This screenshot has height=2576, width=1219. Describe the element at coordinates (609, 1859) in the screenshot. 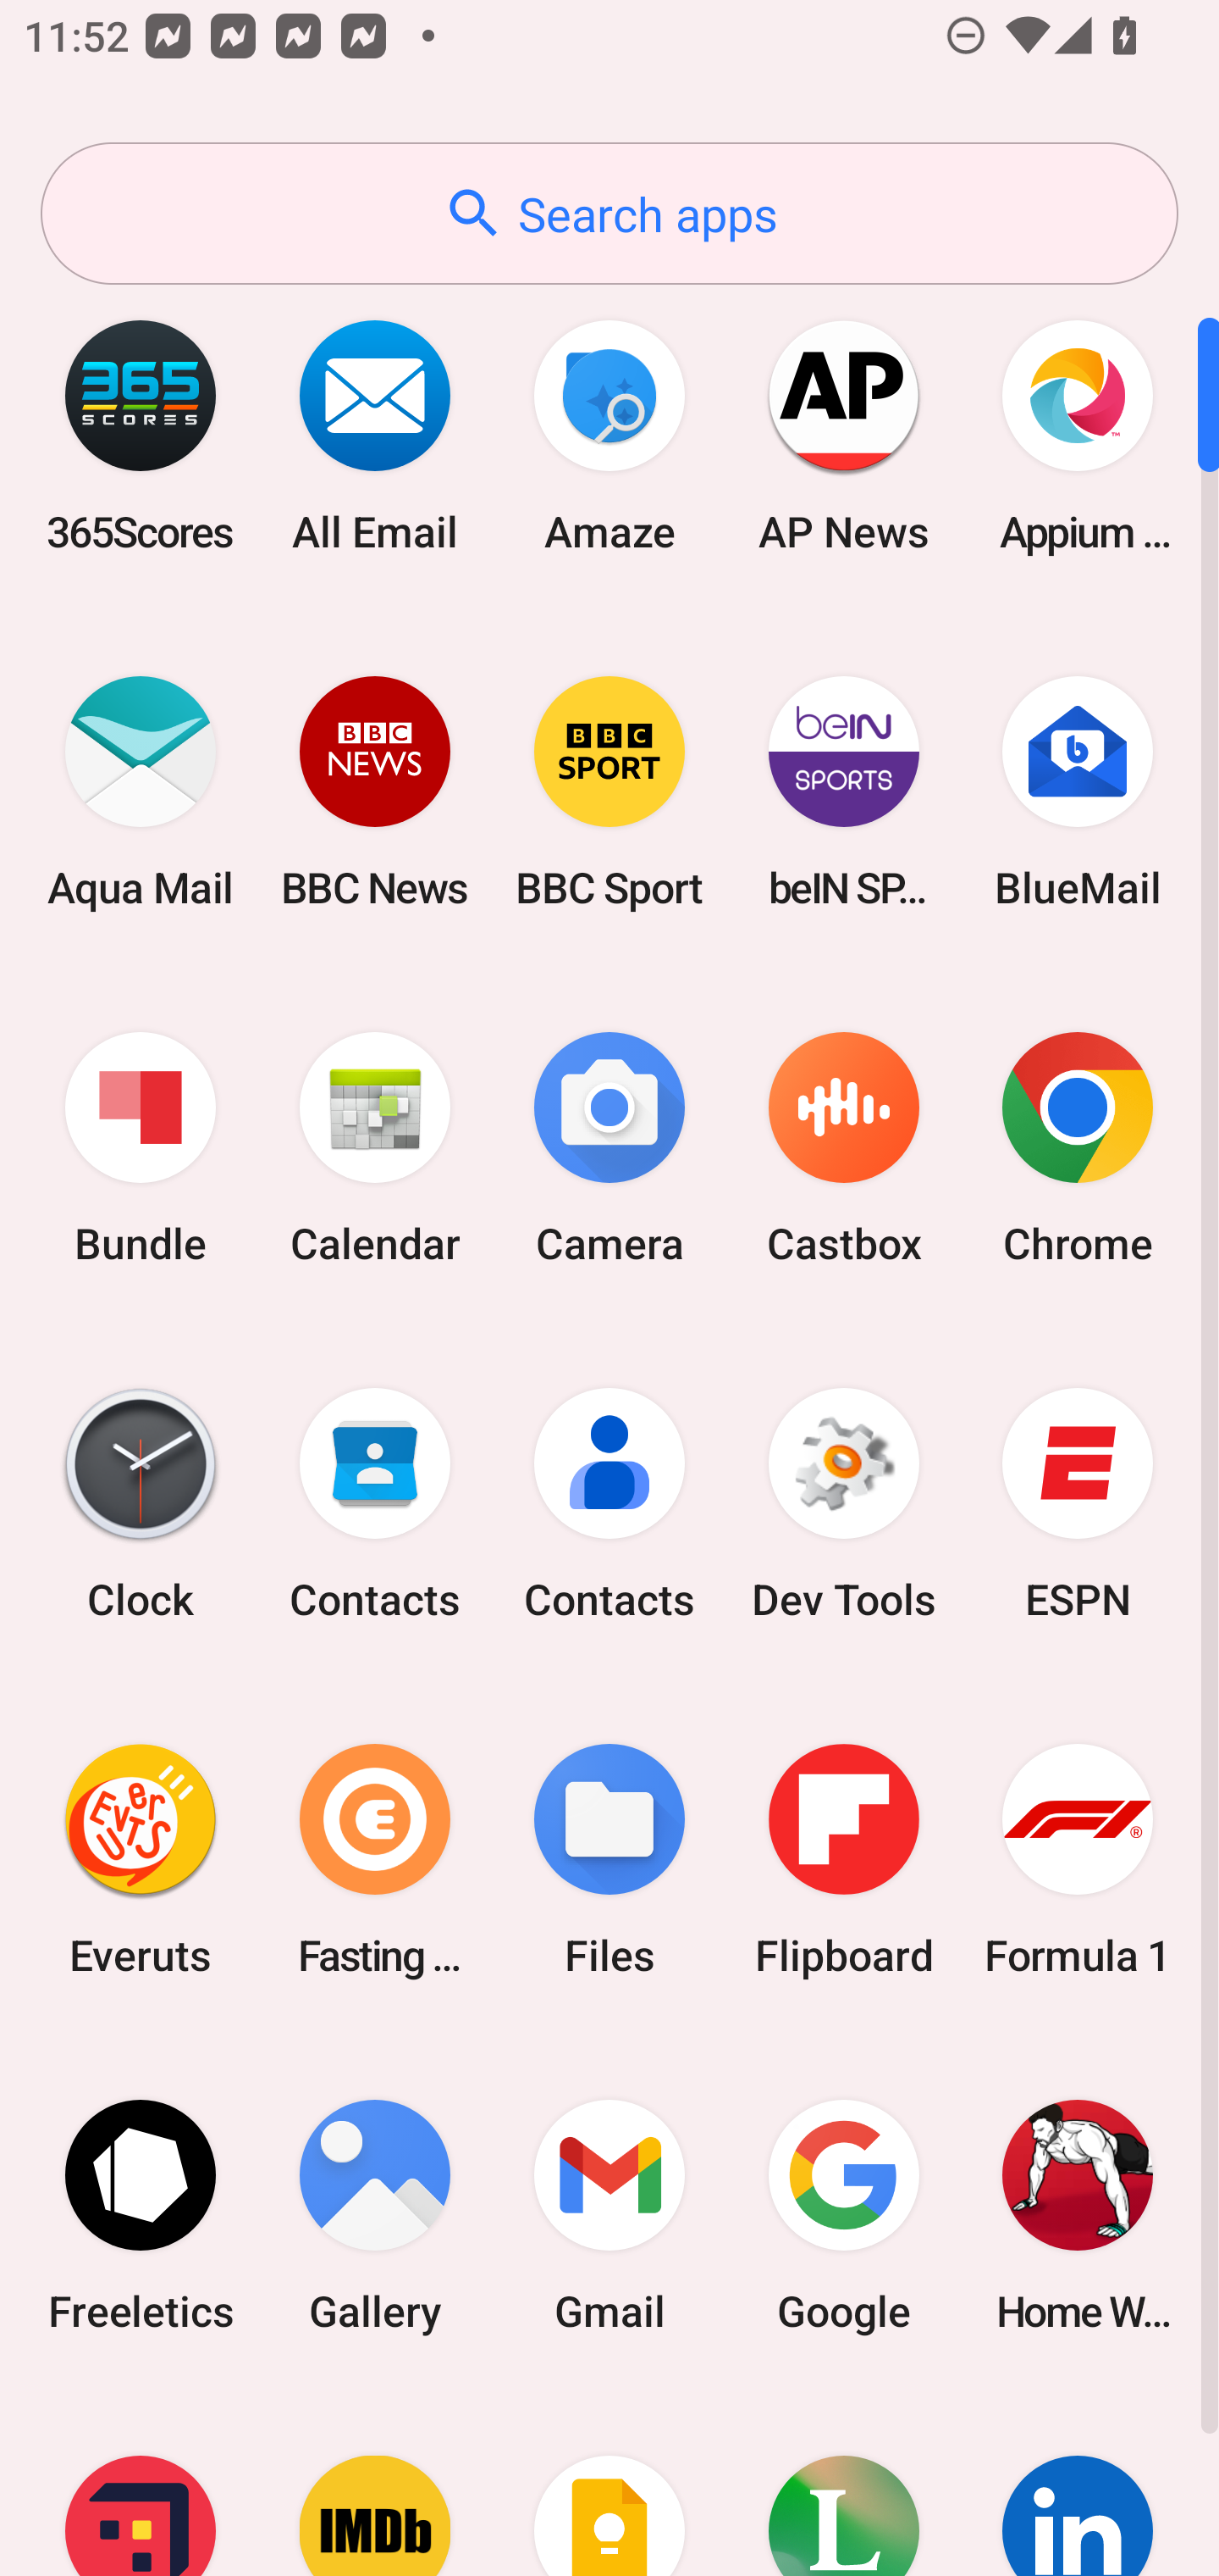

I see `Files` at that location.